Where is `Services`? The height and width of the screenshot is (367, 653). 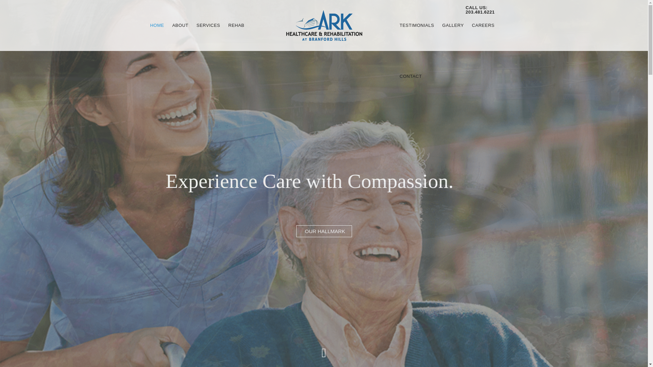
Services is located at coordinates (208, 25).